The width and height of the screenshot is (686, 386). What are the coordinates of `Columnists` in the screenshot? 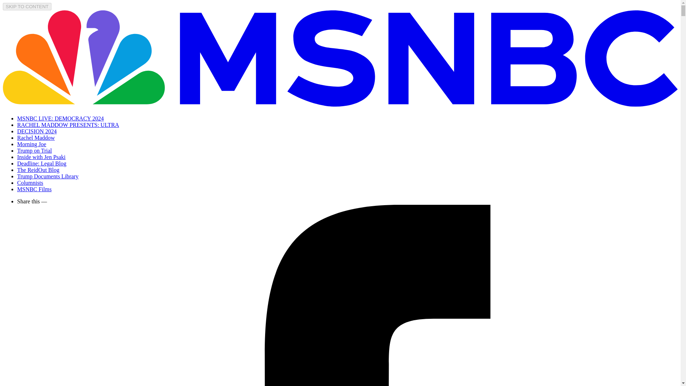 It's located at (30, 183).